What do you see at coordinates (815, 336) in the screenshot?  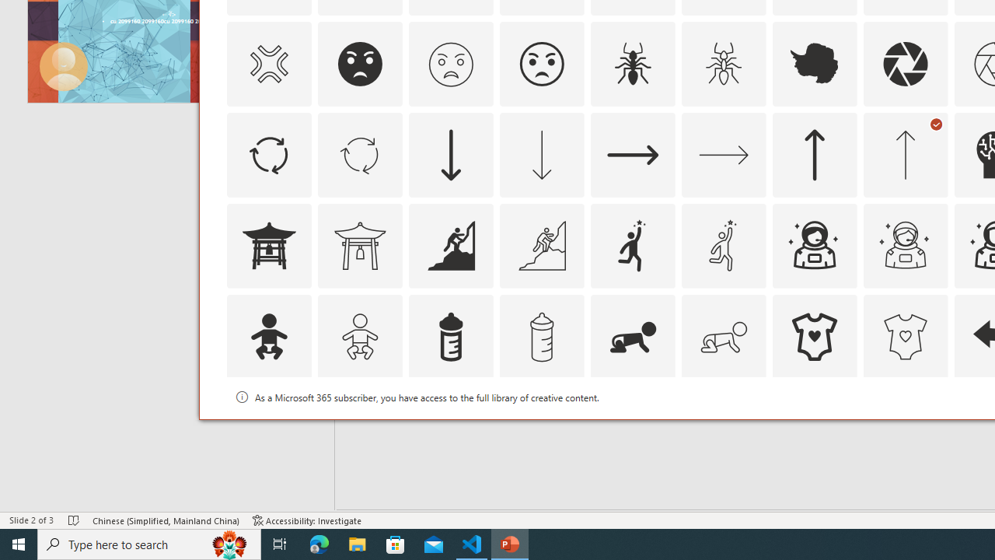 I see `AutomationID: Icons_BabyOnesie` at bounding box center [815, 336].